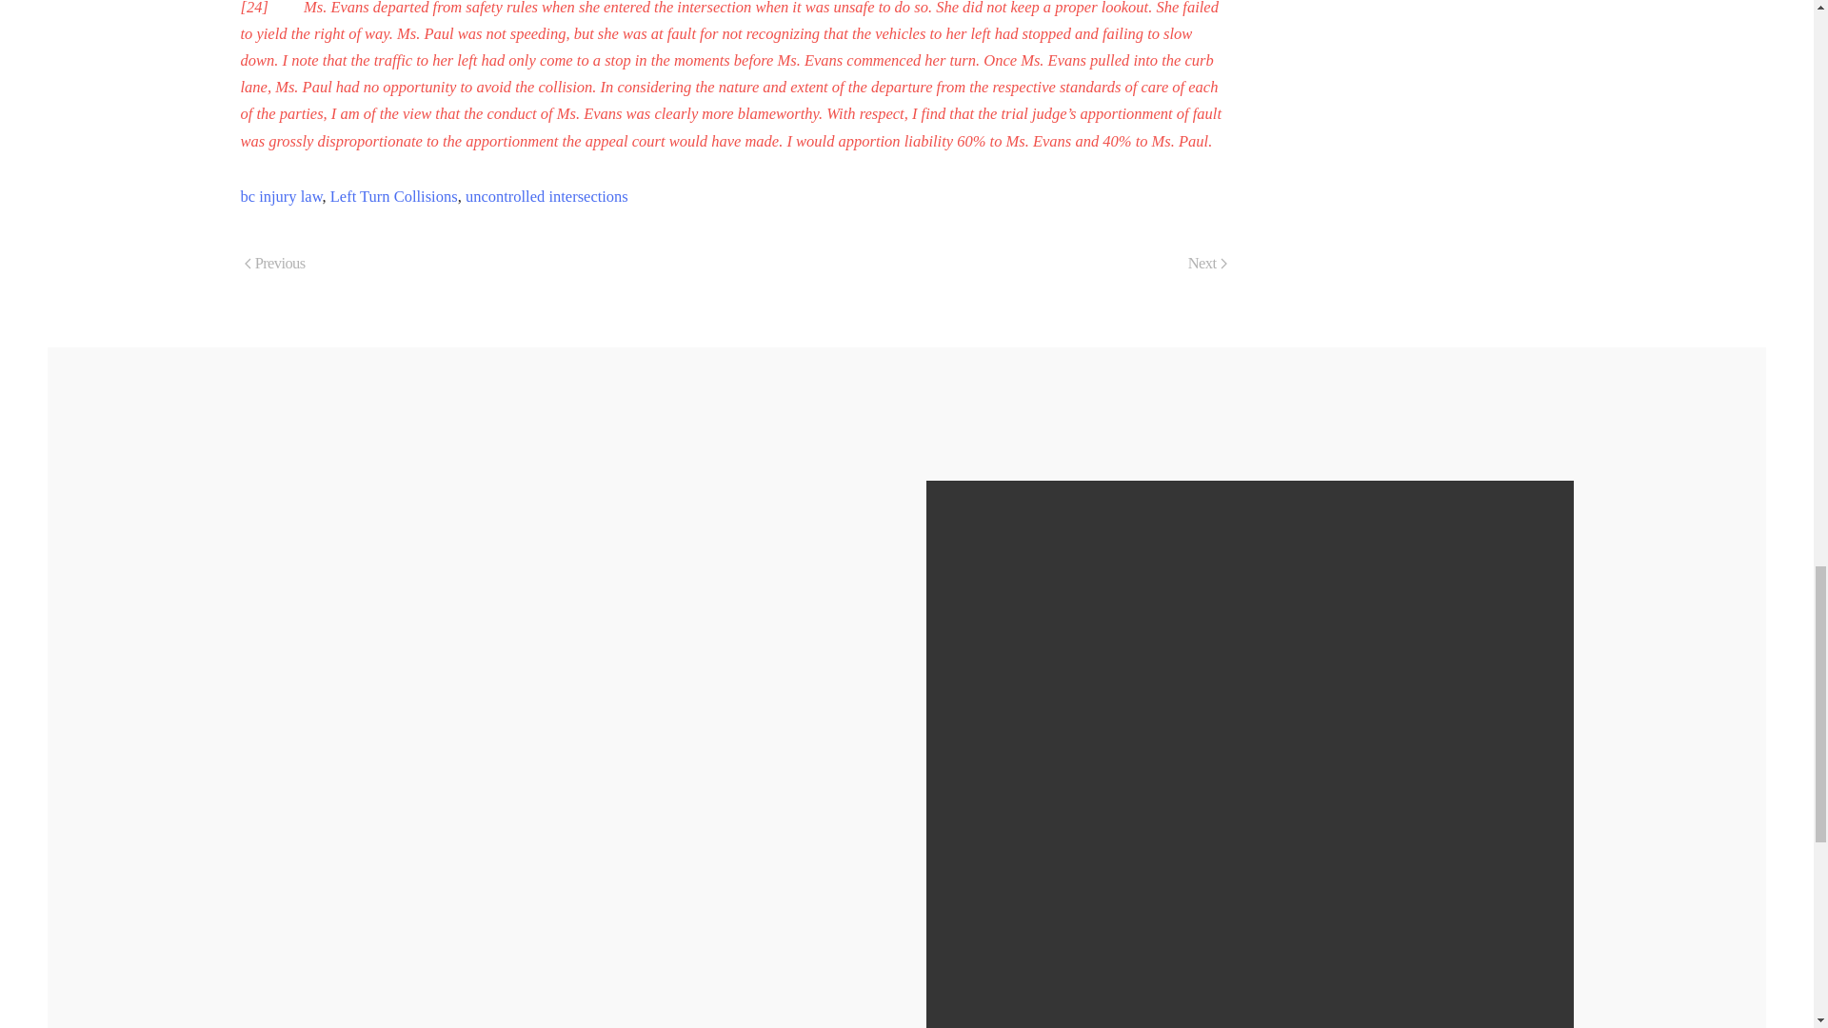  What do you see at coordinates (546, 196) in the screenshot?
I see `uncontrolled intersections` at bounding box center [546, 196].